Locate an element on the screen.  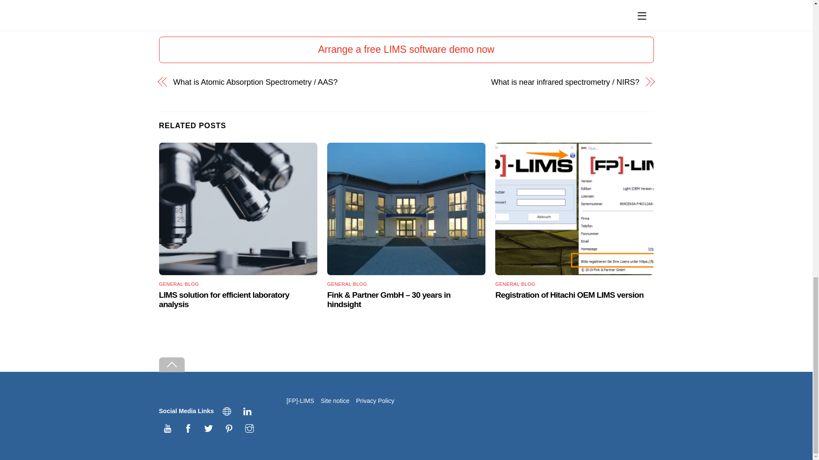
GENERAL BLOG is located at coordinates (347, 284).